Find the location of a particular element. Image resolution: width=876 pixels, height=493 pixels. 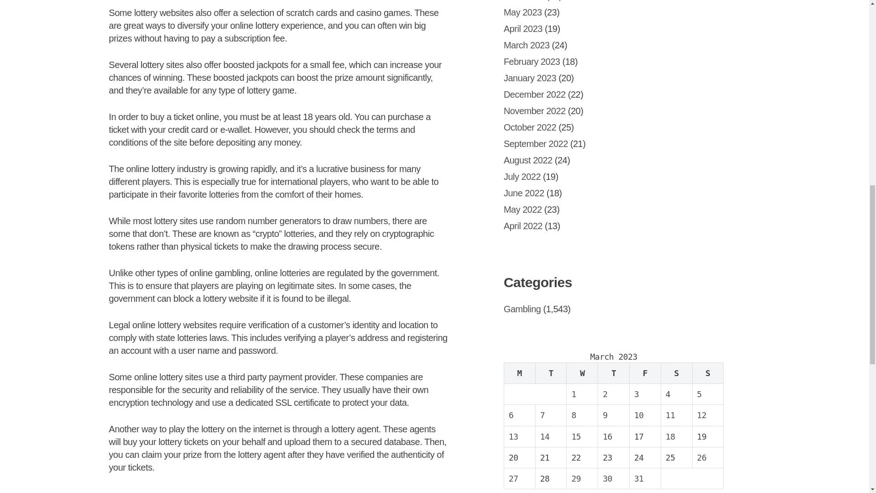

February 2023 is located at coordinates (532, 61).